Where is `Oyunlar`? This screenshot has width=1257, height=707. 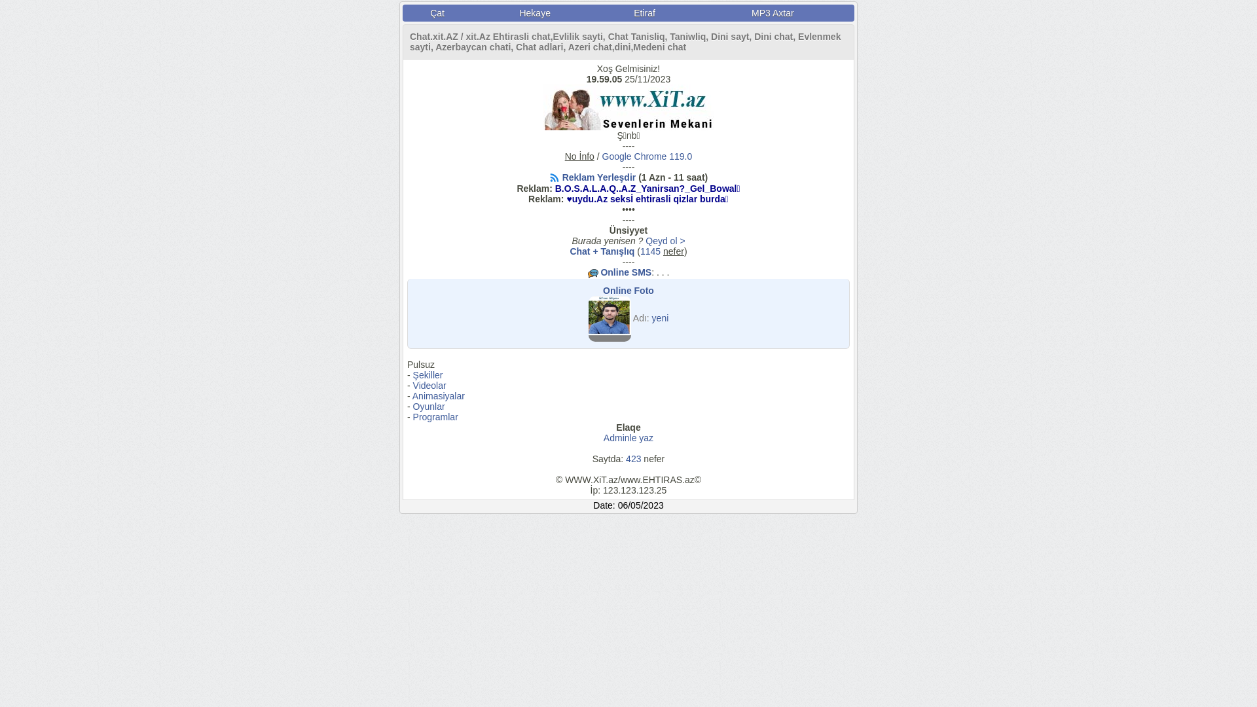
Oyunlar is located at coordinates (429, 406).